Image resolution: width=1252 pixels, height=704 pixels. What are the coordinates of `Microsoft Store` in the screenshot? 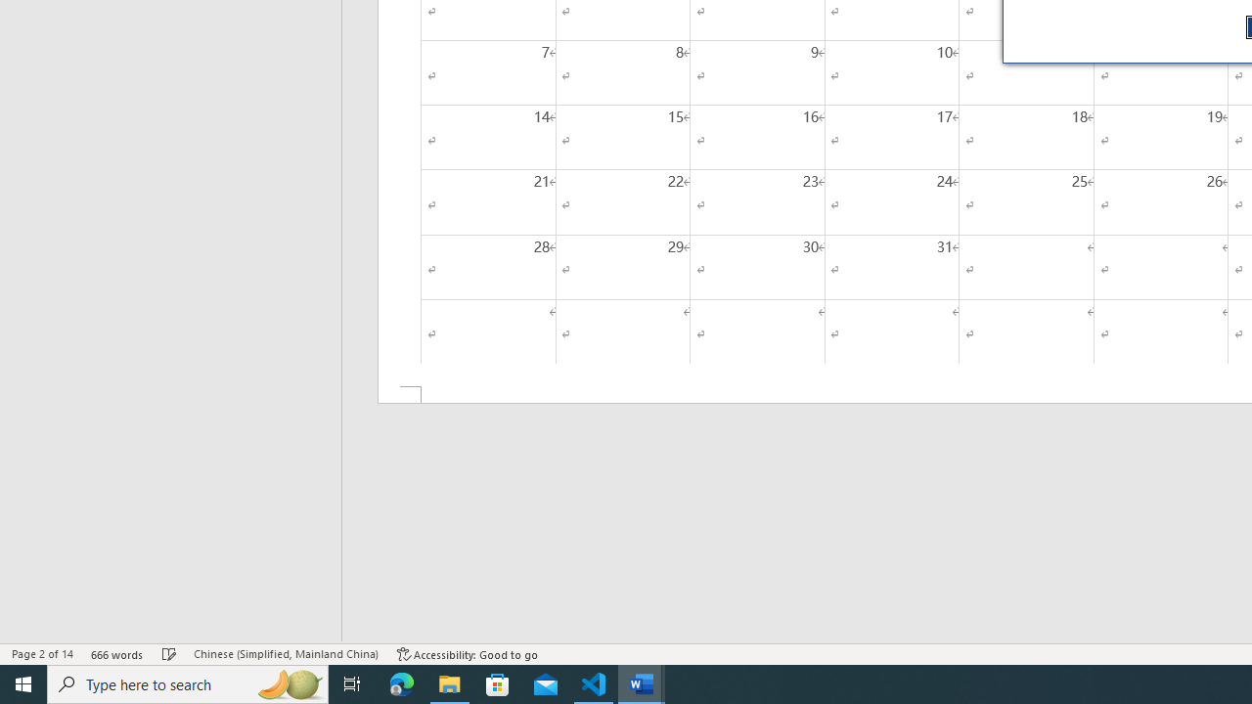 It's located at (498, 684).